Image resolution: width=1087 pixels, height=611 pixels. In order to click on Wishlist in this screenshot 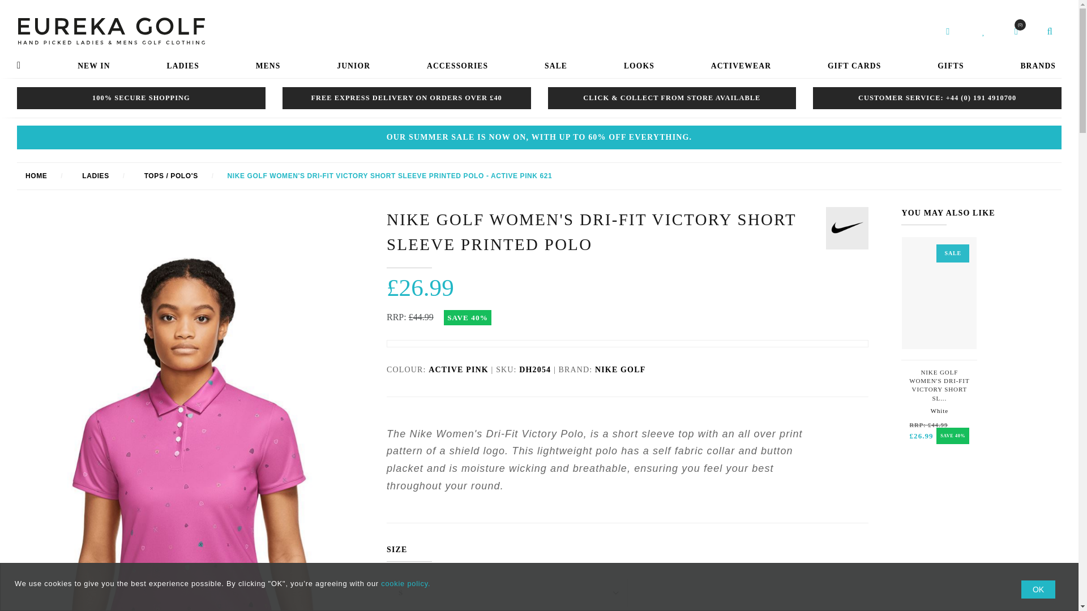, I will do `click(939, 385)`.